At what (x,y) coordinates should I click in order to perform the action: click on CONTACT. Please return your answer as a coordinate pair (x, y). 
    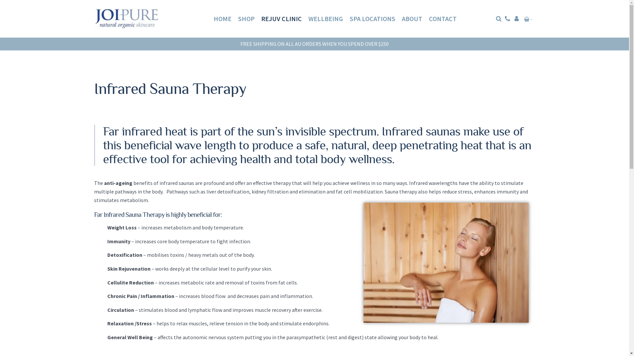
    Looking at the image, I should click on (443, 19).